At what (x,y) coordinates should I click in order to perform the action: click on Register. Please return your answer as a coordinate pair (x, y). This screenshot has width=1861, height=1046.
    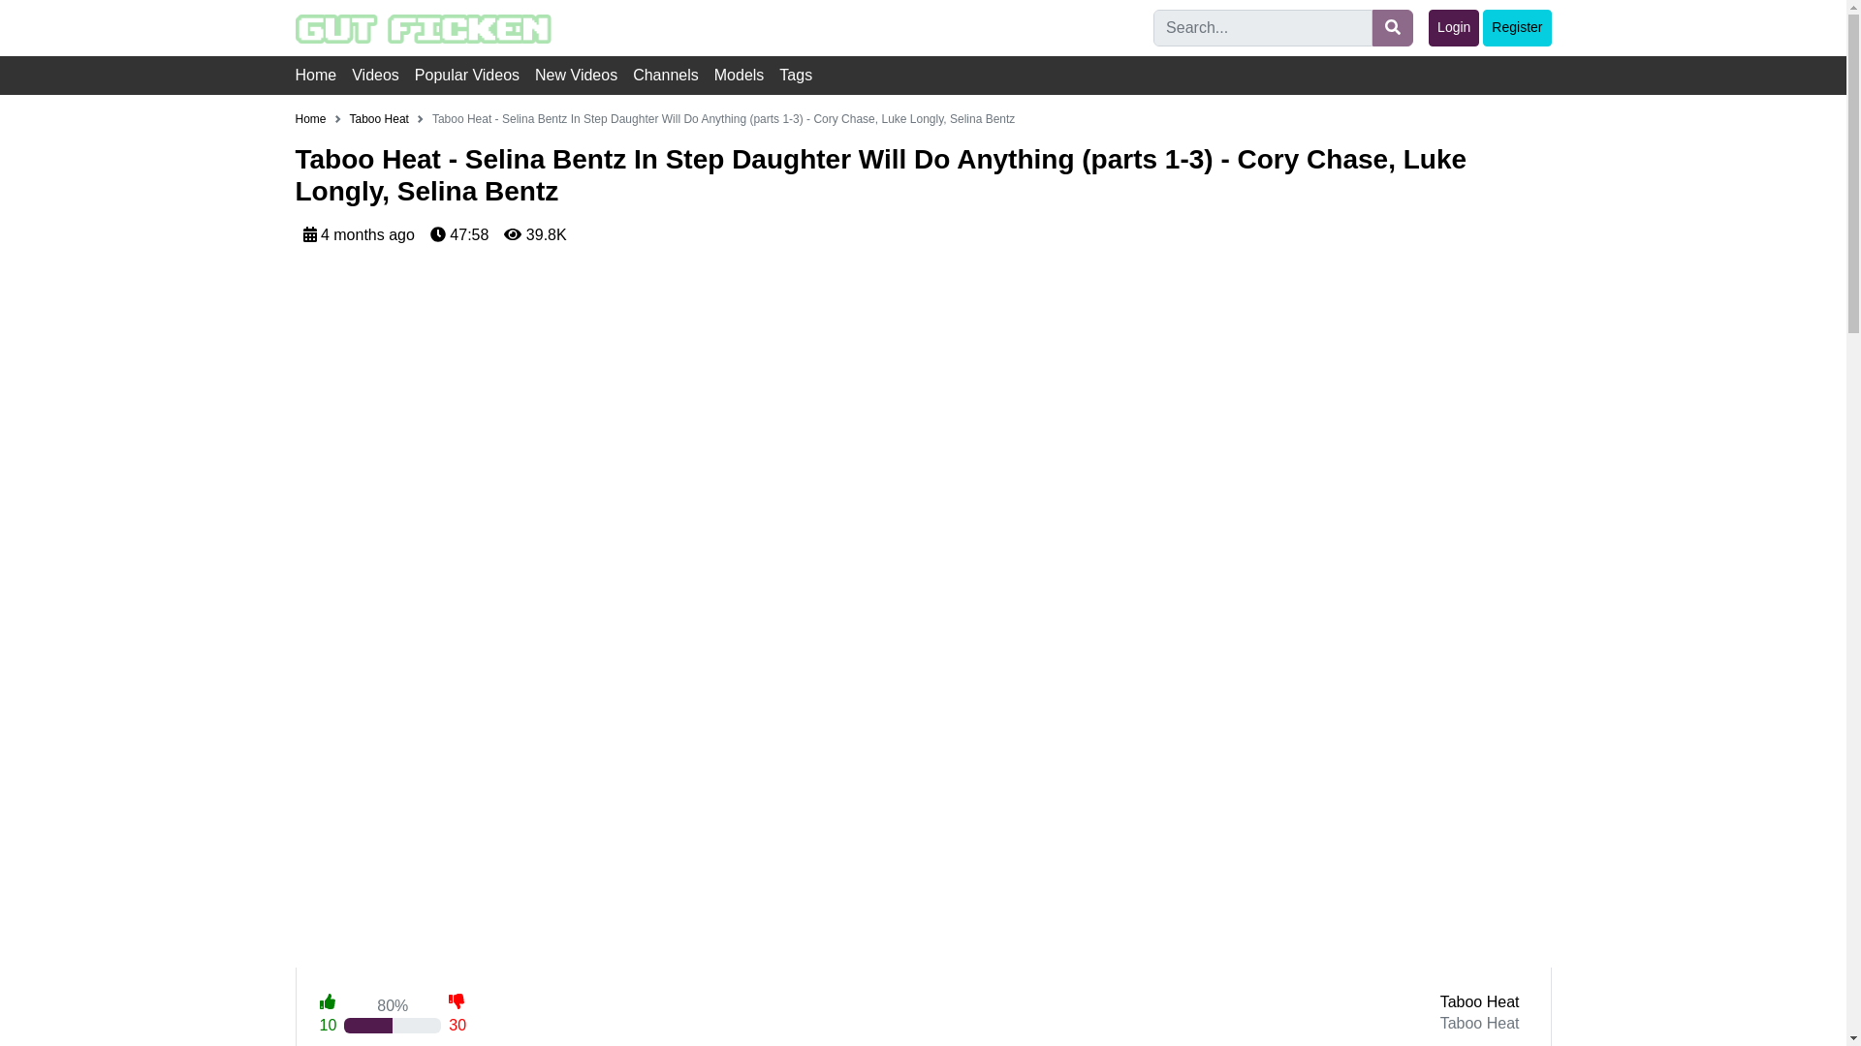
    Looking at the image, I should click on (1516, 27).